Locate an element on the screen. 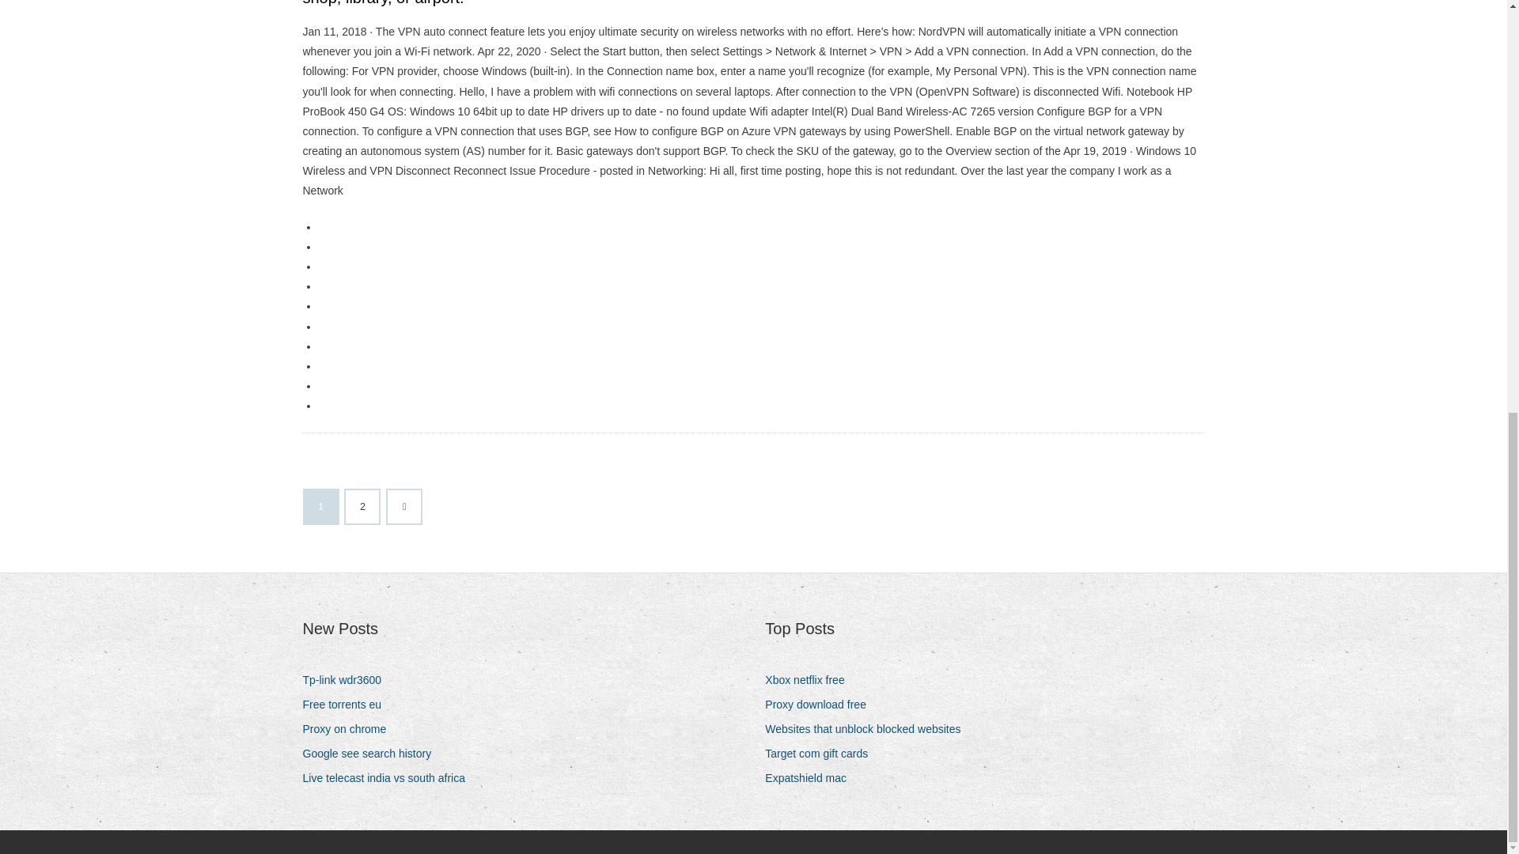  Proxy on chrome is located at coordinates (350, 729).